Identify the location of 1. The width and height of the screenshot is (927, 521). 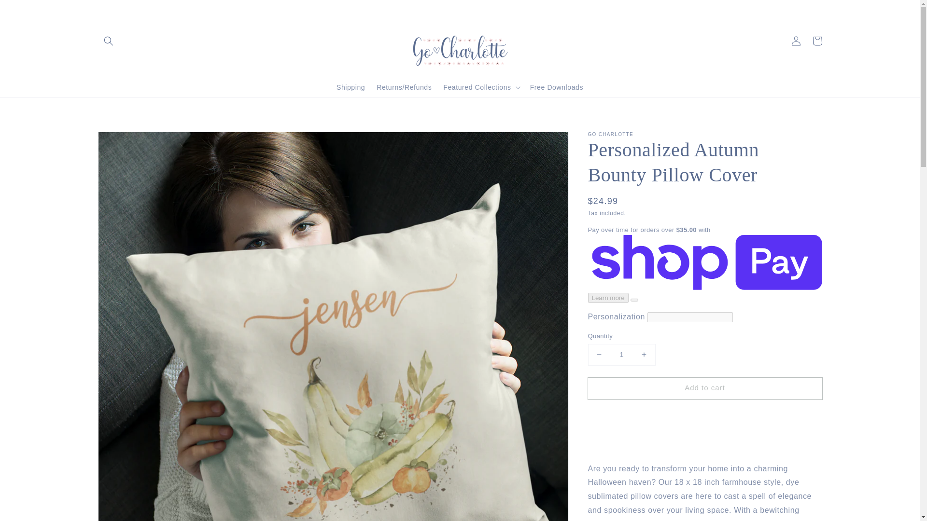
(621, 355).